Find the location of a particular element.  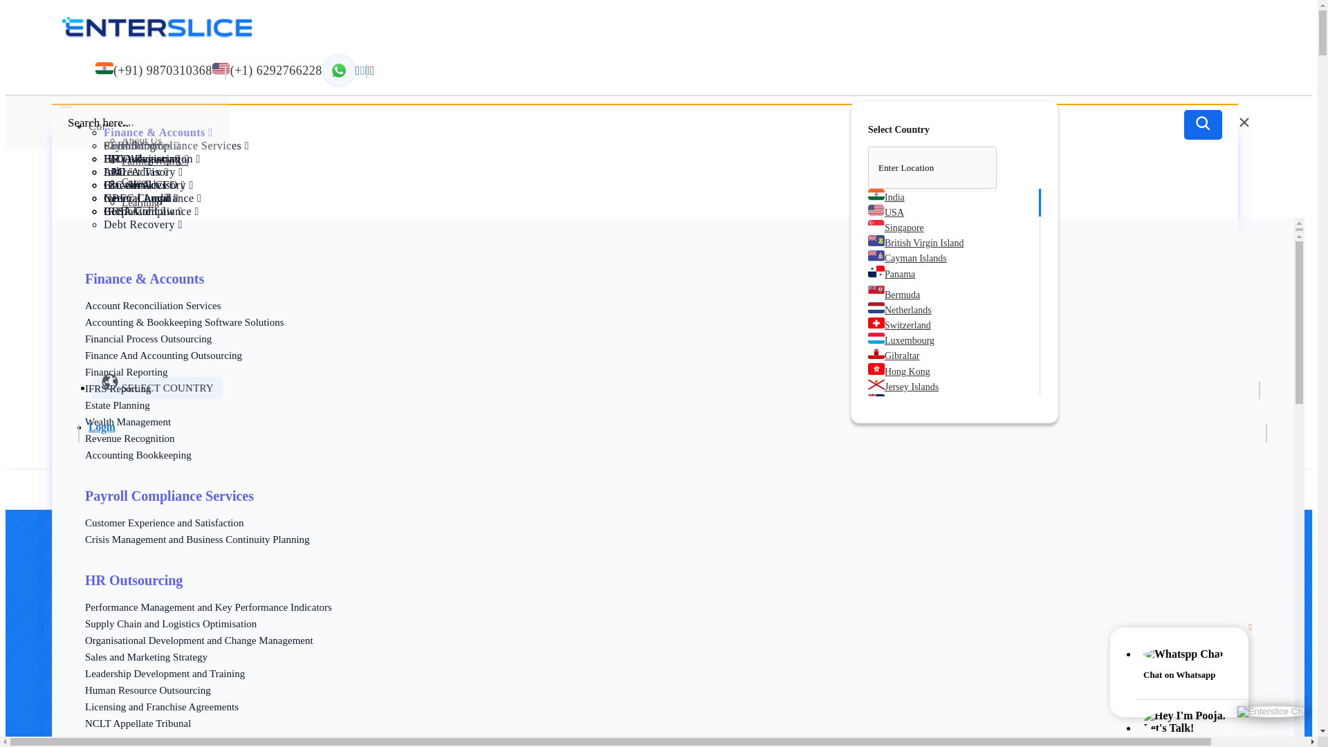

Contact Us is located at coordinates (145, 304).